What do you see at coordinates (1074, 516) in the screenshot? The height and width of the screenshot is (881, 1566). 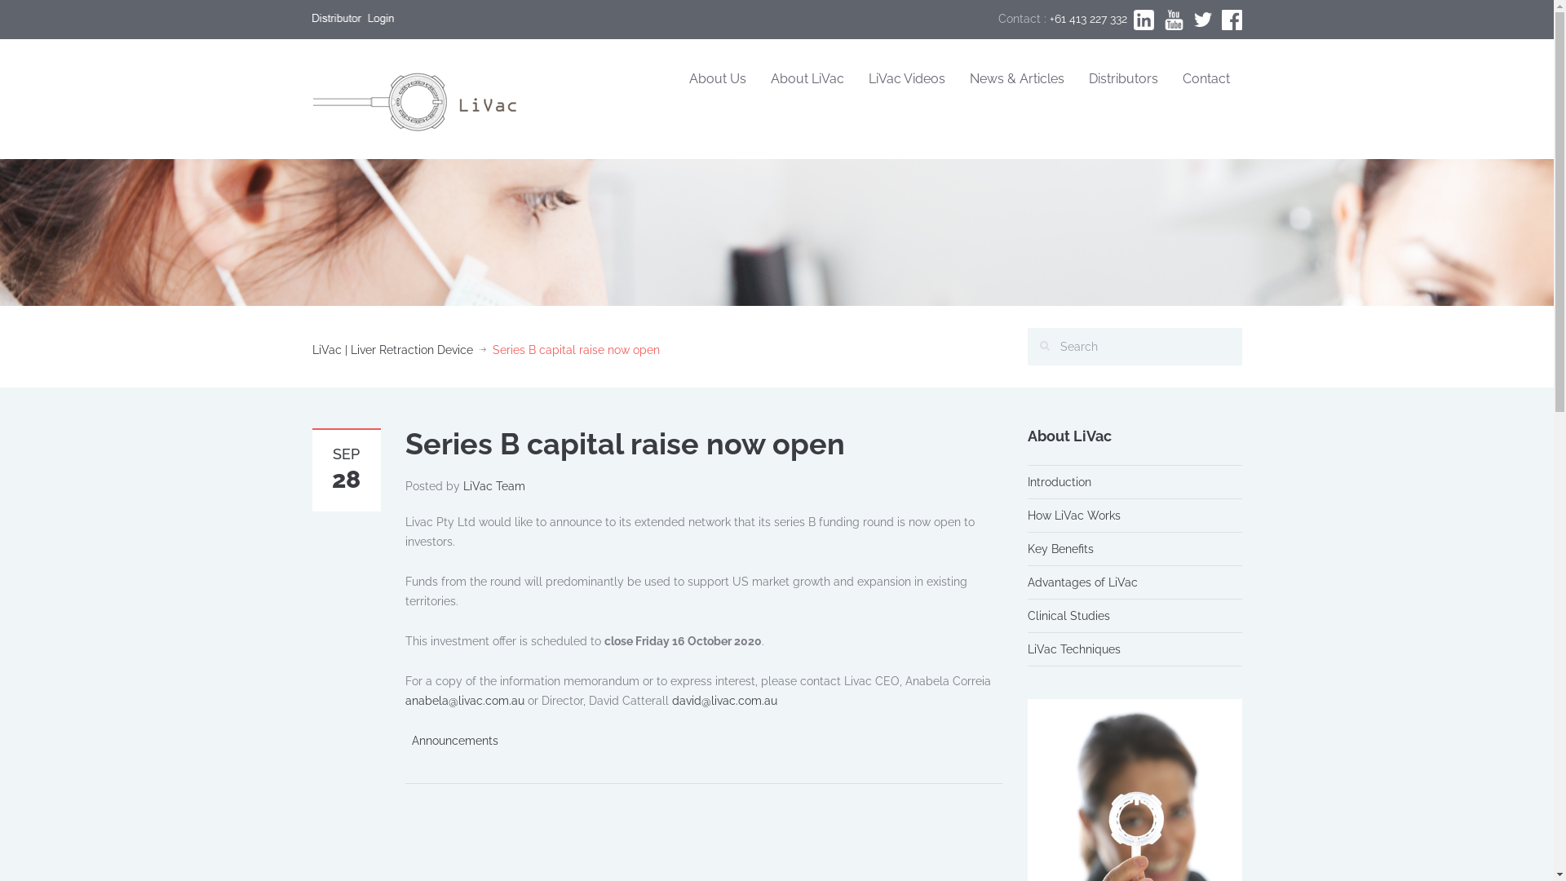 I see `How LiVac Works` at bounding box center [1074, 516].